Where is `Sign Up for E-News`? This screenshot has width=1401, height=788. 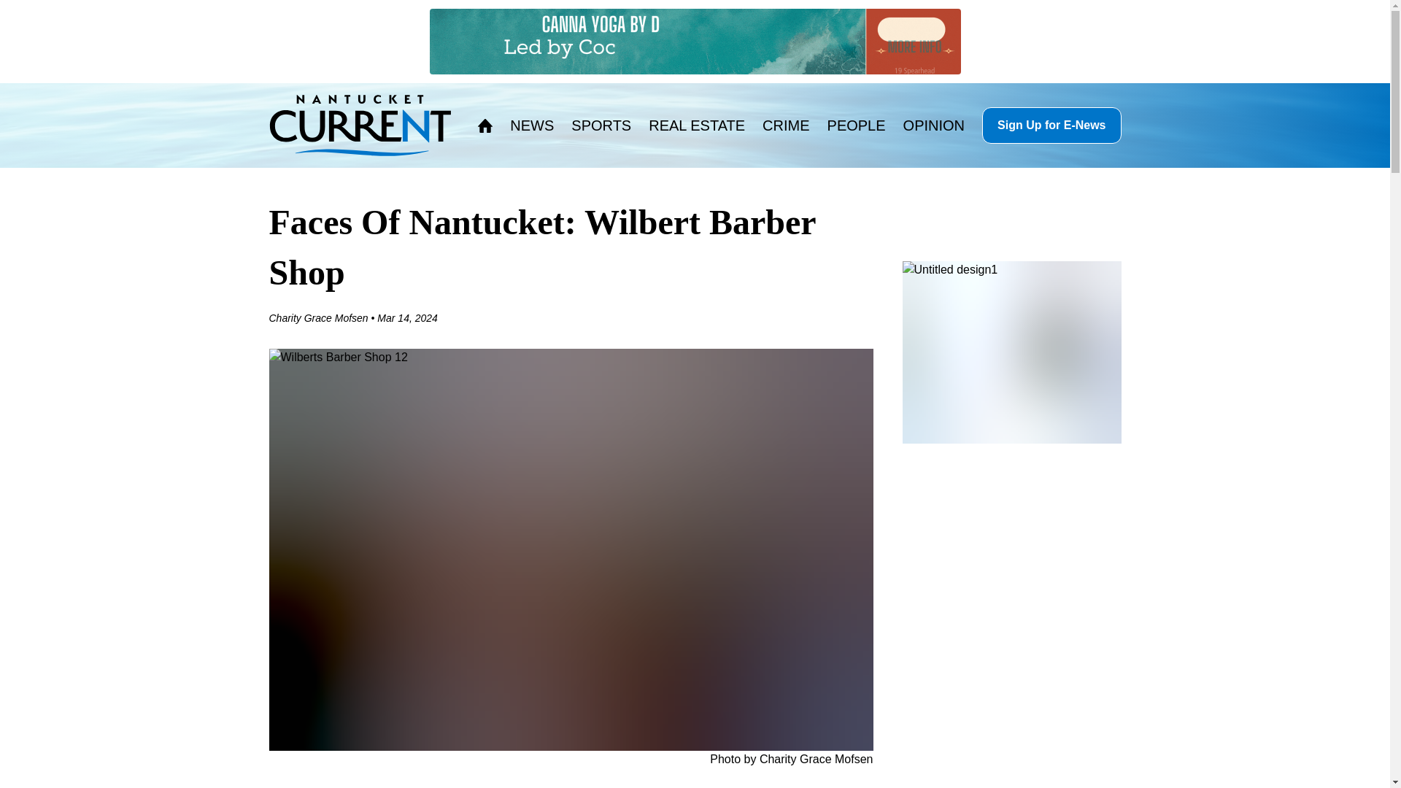 Sign Up for E-News is located at coordinates (1051, 125).